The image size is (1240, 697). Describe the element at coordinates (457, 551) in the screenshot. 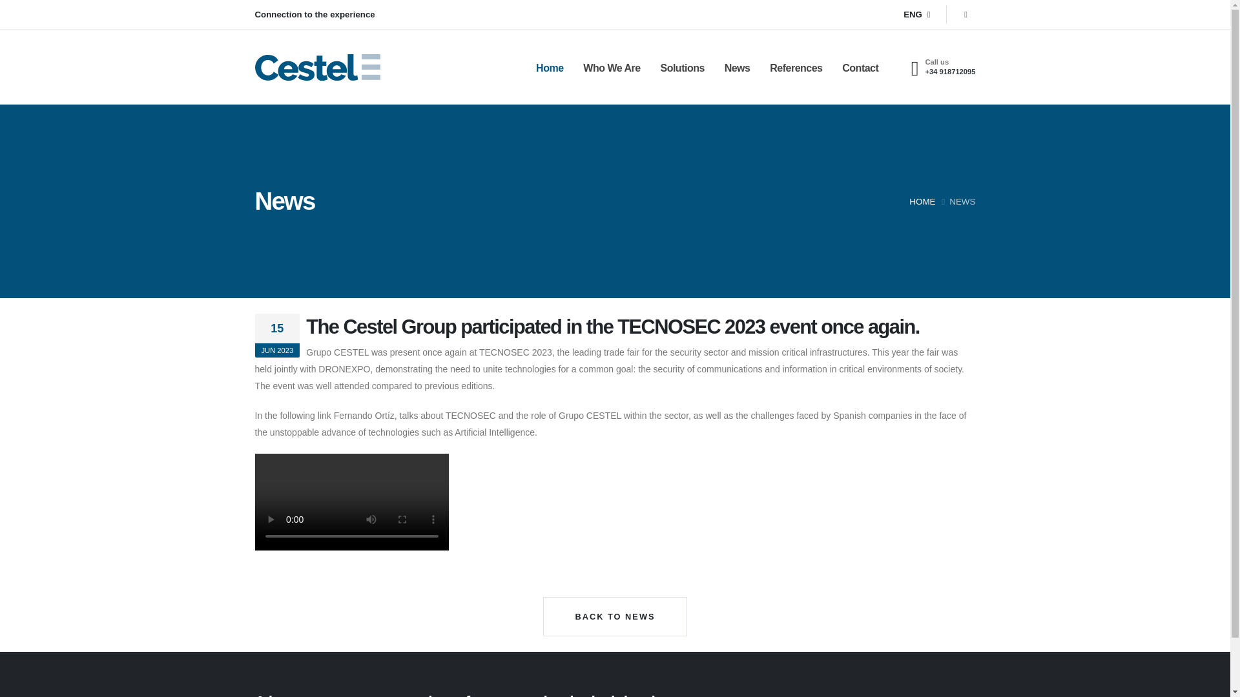

I see `Solutions` at that location.